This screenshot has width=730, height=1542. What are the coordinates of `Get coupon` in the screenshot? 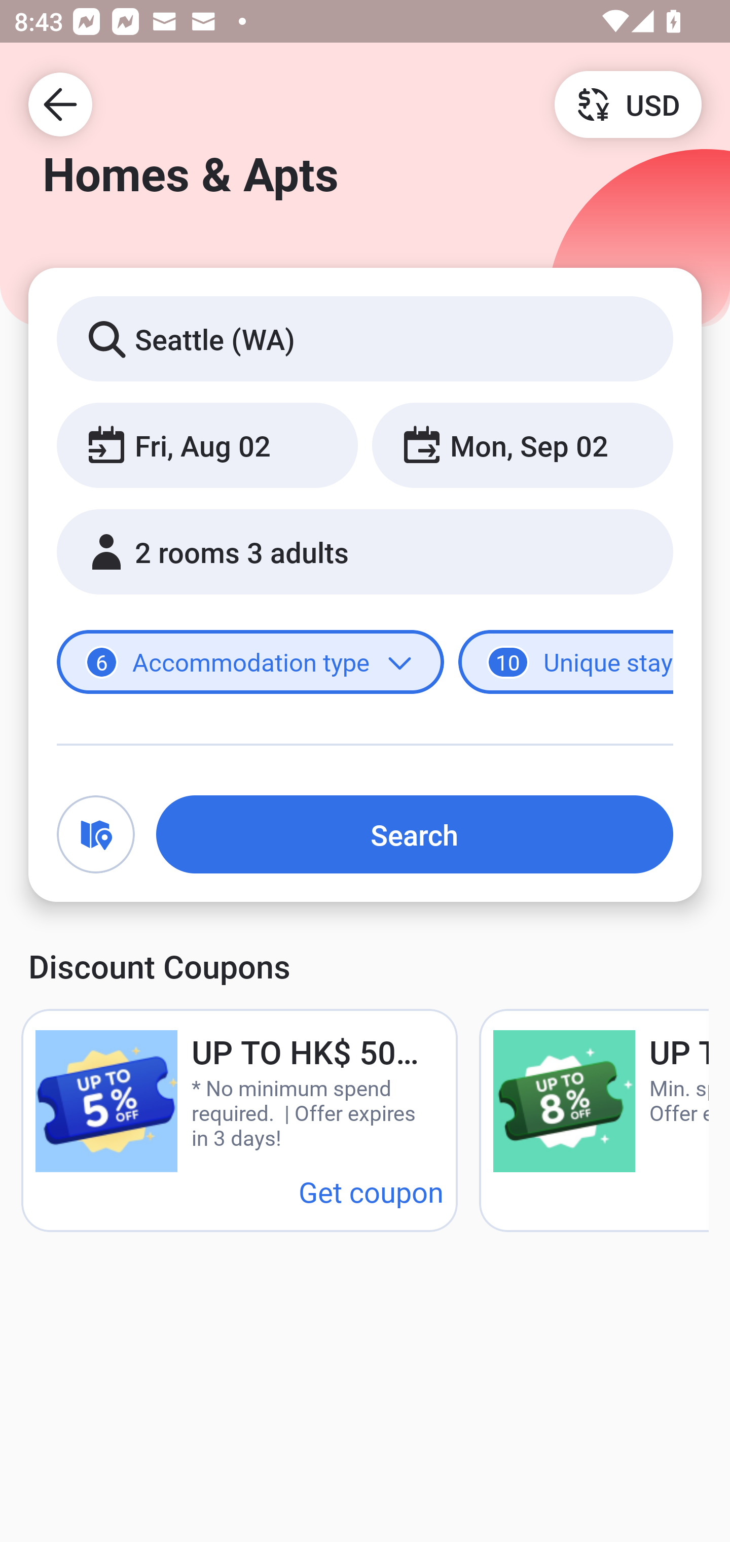 It's located at (371, 1191).